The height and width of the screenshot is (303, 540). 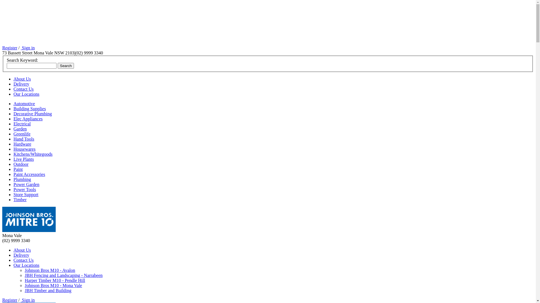 I want to click on Timber, so click(x=20, y=200).